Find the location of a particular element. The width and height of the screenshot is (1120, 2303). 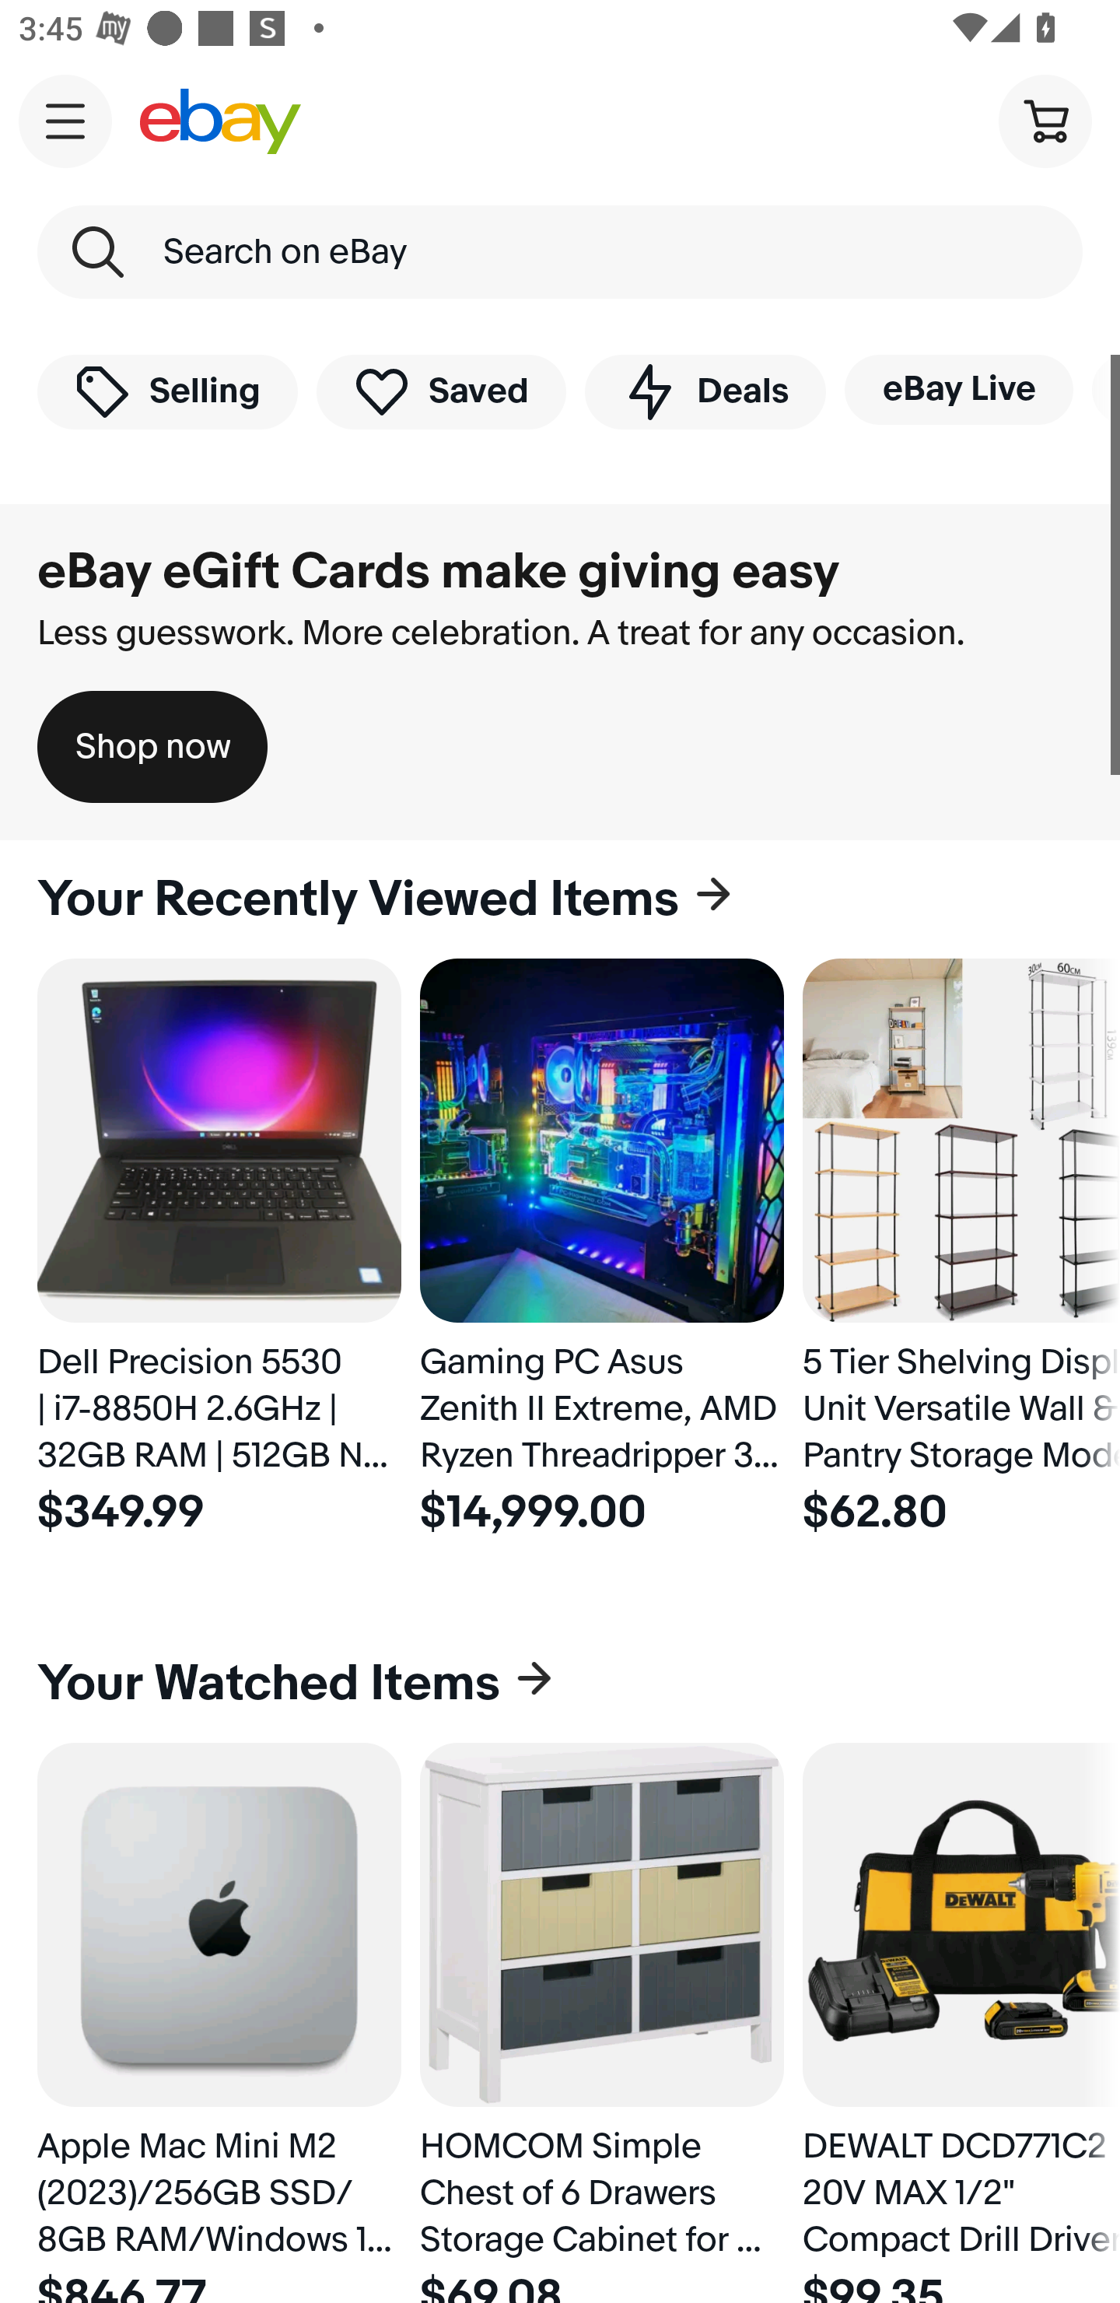

Your Watched Items   is located at coordinates (560, 1683).